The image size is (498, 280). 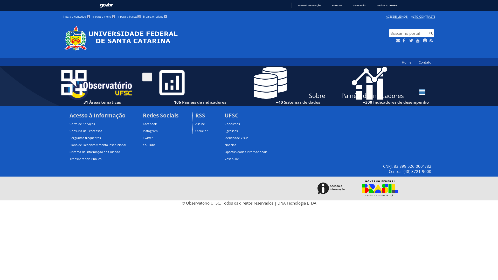 I want to click on Vestibular, so click(x=232, y=159).